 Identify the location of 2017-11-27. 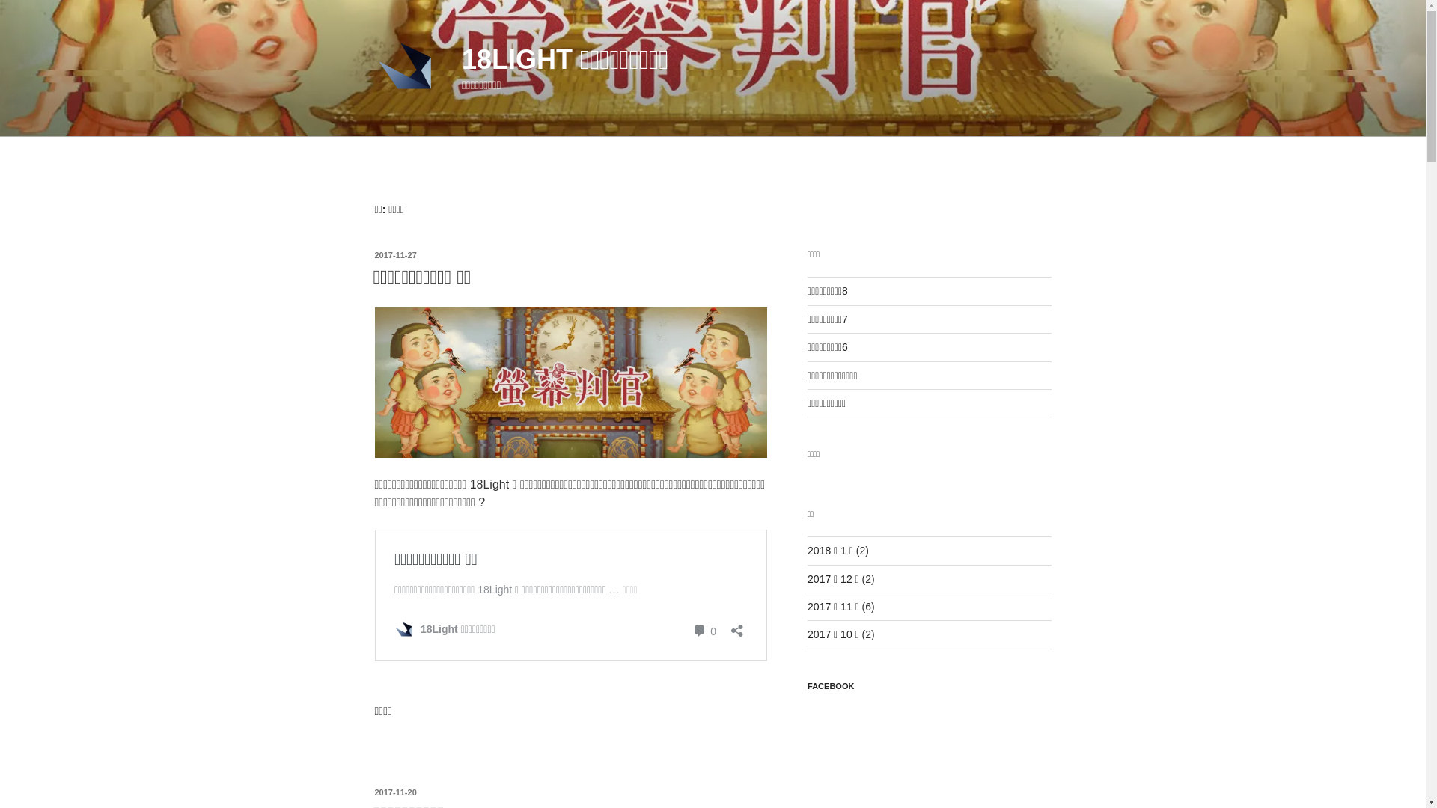
(395, 255).